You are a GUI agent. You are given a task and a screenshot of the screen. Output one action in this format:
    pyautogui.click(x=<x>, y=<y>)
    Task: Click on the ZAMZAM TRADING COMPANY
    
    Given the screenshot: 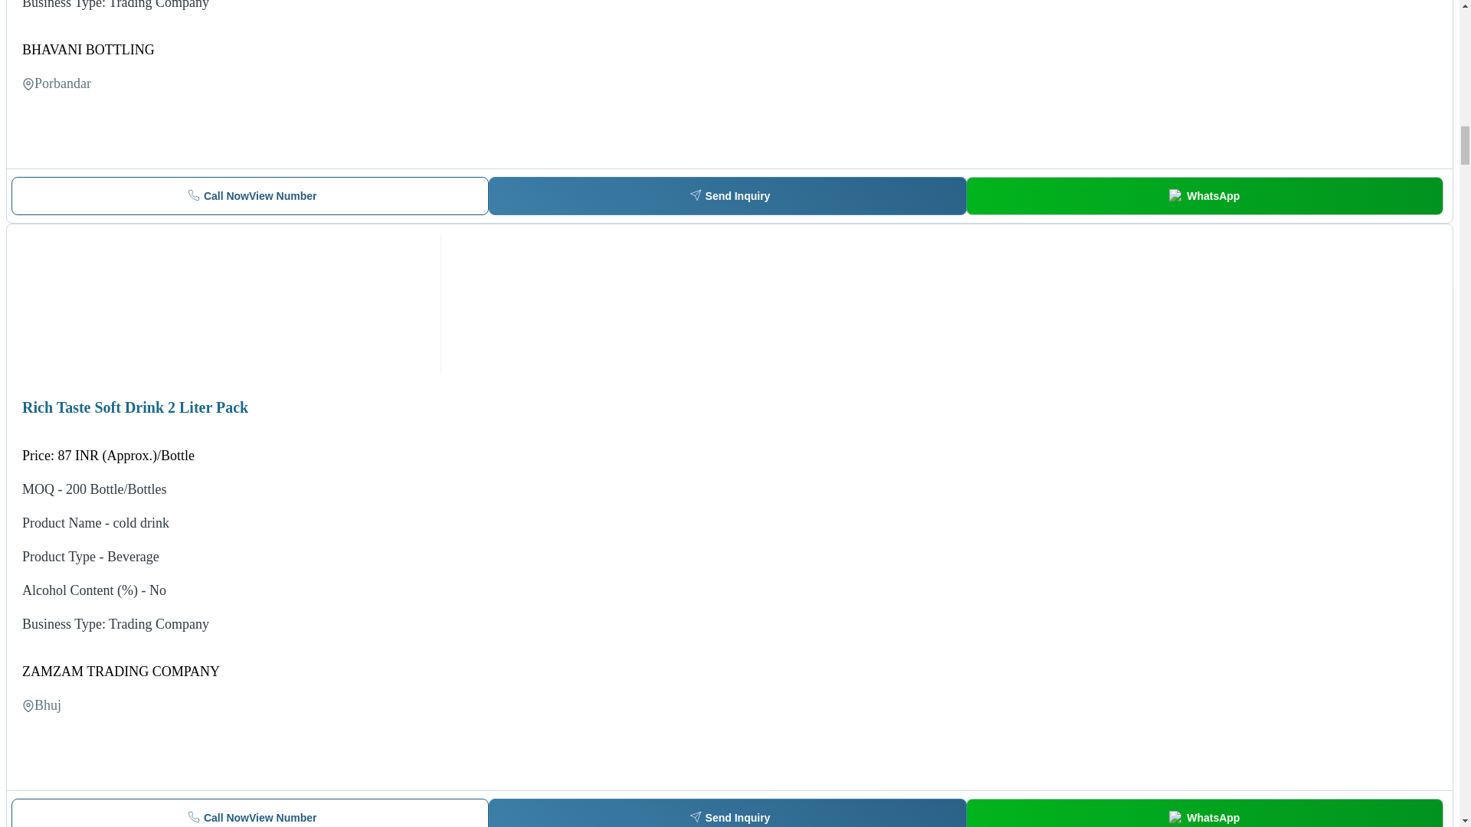 What is the action you would take?
    pyautogui.click(x=1204, y=196)
    